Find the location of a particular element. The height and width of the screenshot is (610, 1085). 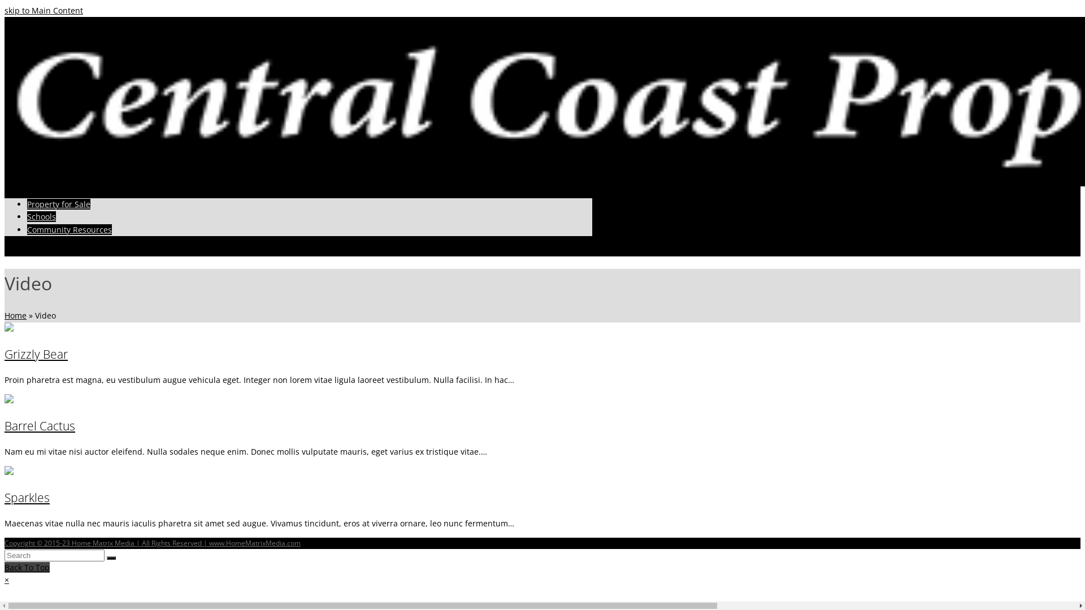

Property for Sale is located at coordinates (59, 204).